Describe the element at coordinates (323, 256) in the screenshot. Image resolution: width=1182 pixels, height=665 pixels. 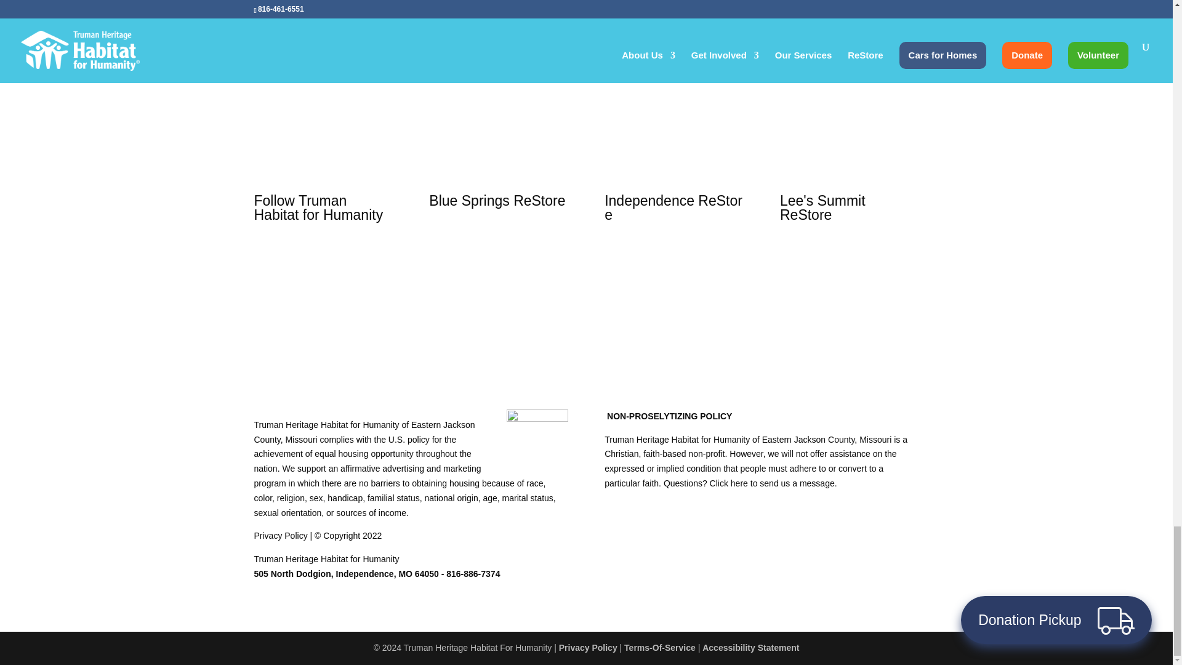
I see `Follow on Twitter` at that location.